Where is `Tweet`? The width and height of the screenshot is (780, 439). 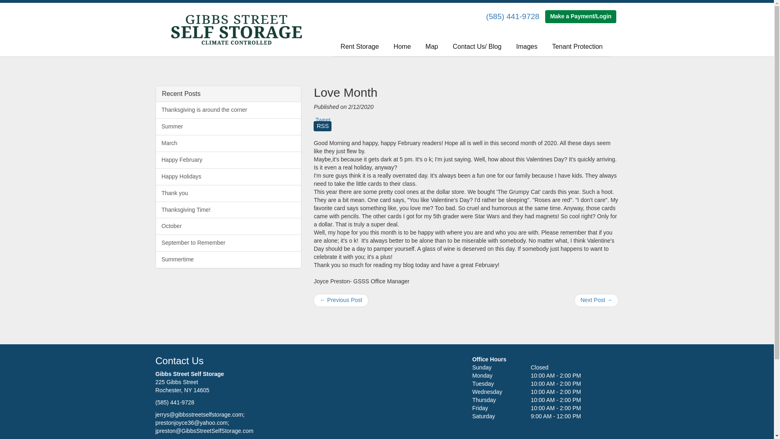 Tweet is located at coordinates (323, 120).